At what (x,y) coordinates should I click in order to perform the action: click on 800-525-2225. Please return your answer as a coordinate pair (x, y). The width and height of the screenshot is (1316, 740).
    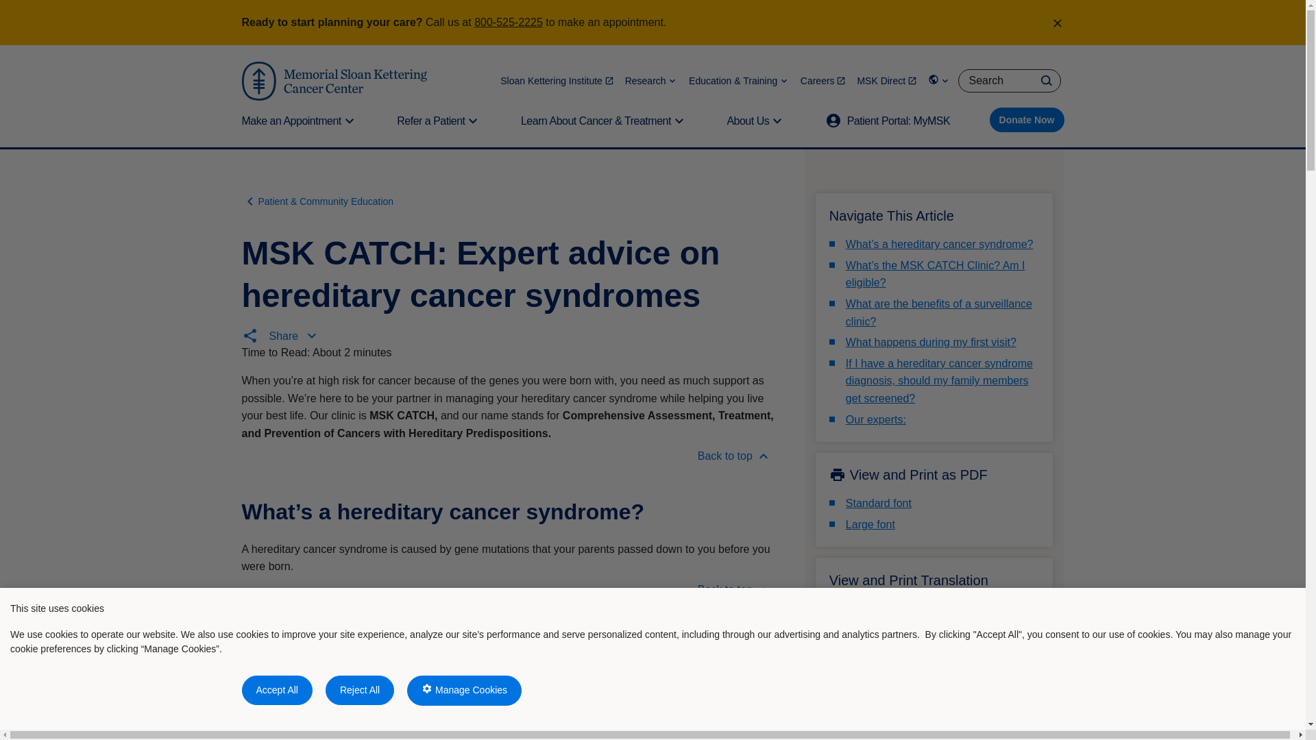
    Looking at the image, I should click on (508, 22).